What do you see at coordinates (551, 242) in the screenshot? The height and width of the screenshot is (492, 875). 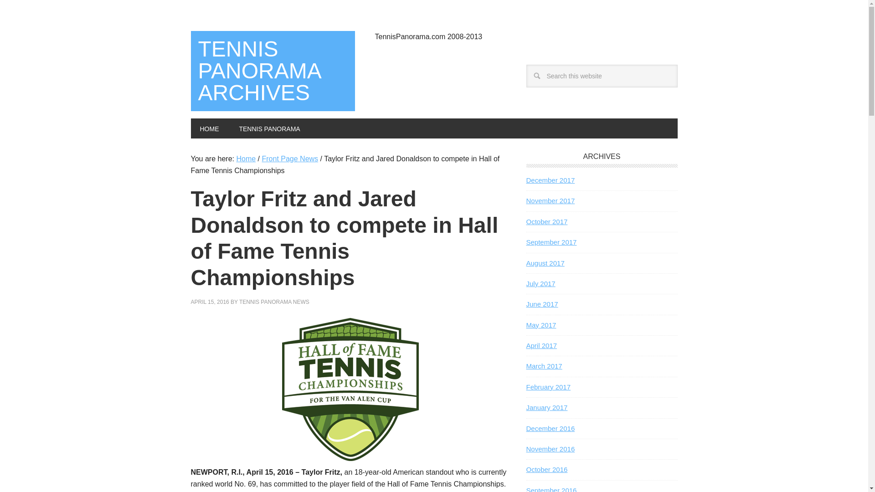 I see `September 2017` at bounding box center [551, 242].